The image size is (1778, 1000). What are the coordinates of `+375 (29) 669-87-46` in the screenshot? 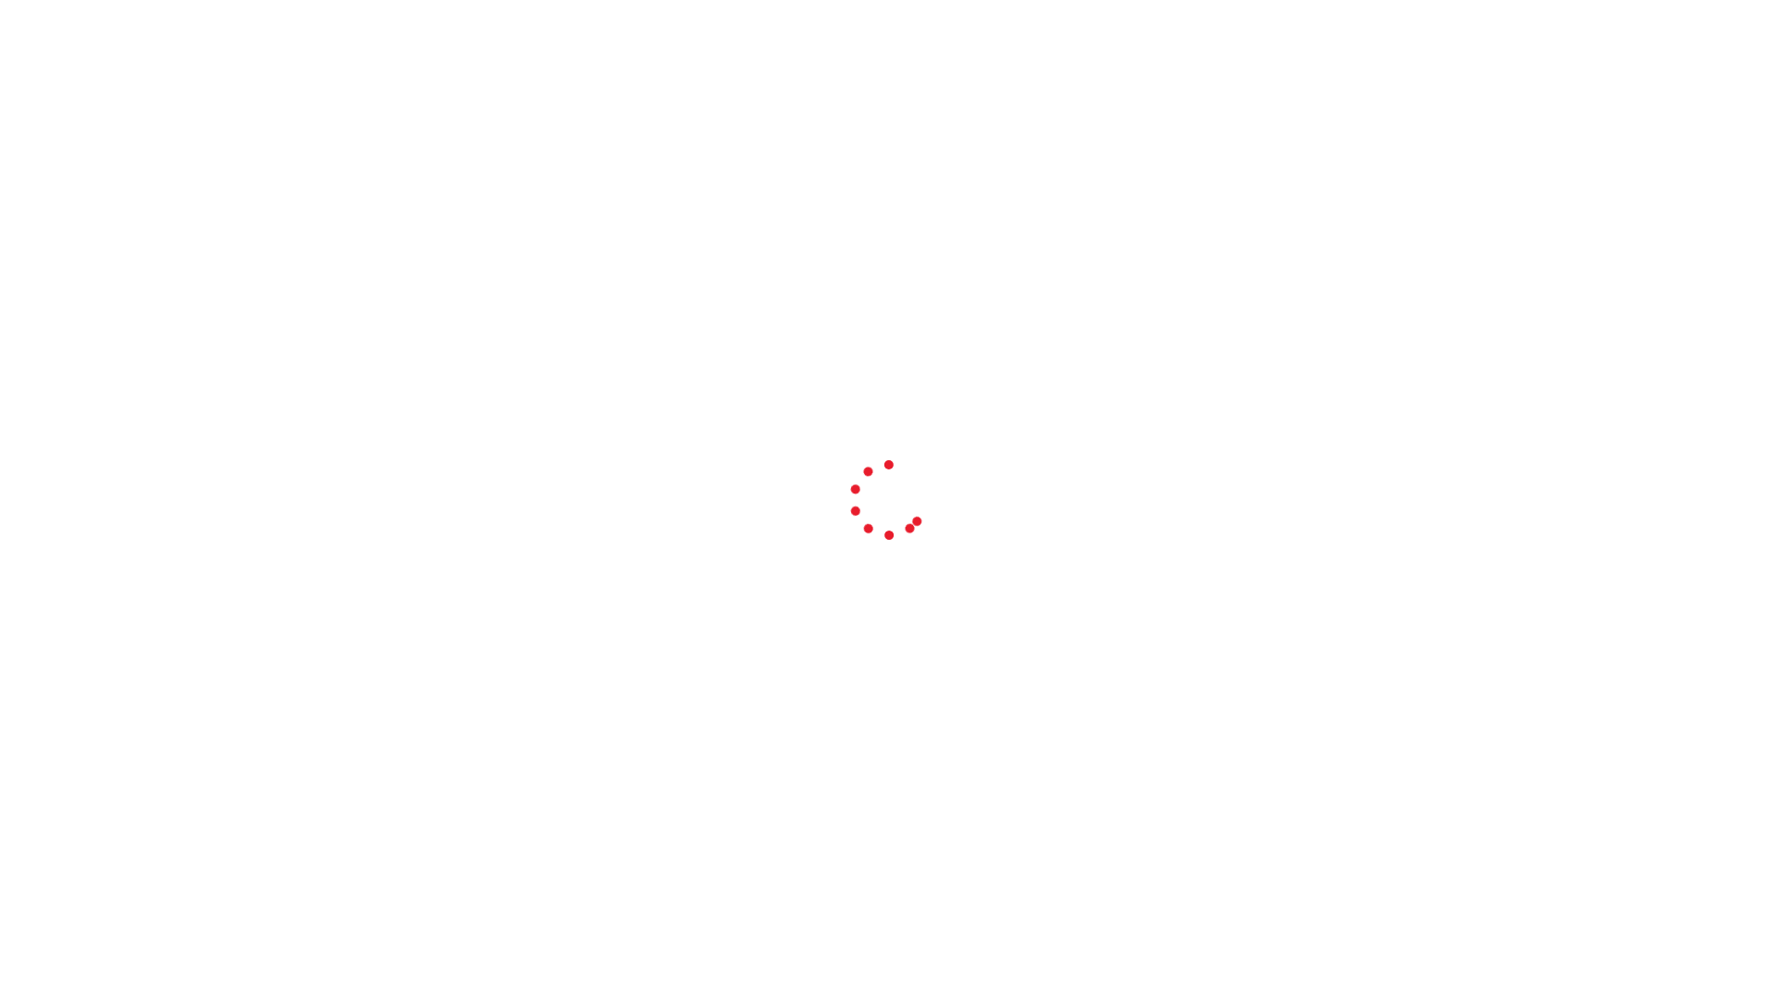 It's located at (1302, 104).